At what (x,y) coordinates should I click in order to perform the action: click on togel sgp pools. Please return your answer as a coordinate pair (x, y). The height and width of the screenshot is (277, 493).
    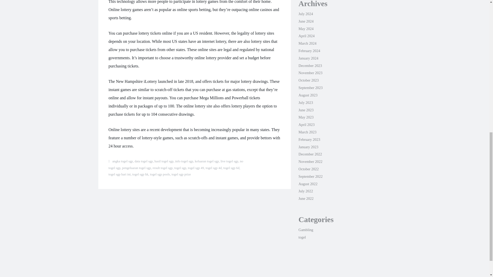
    Looking at the image, I should click on (160, 174).